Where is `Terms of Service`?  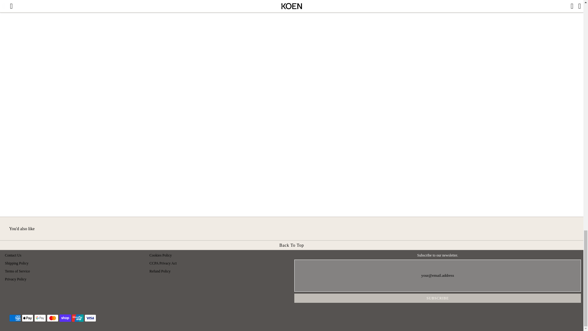
Terms of Service is located at coordinates (17, 271).